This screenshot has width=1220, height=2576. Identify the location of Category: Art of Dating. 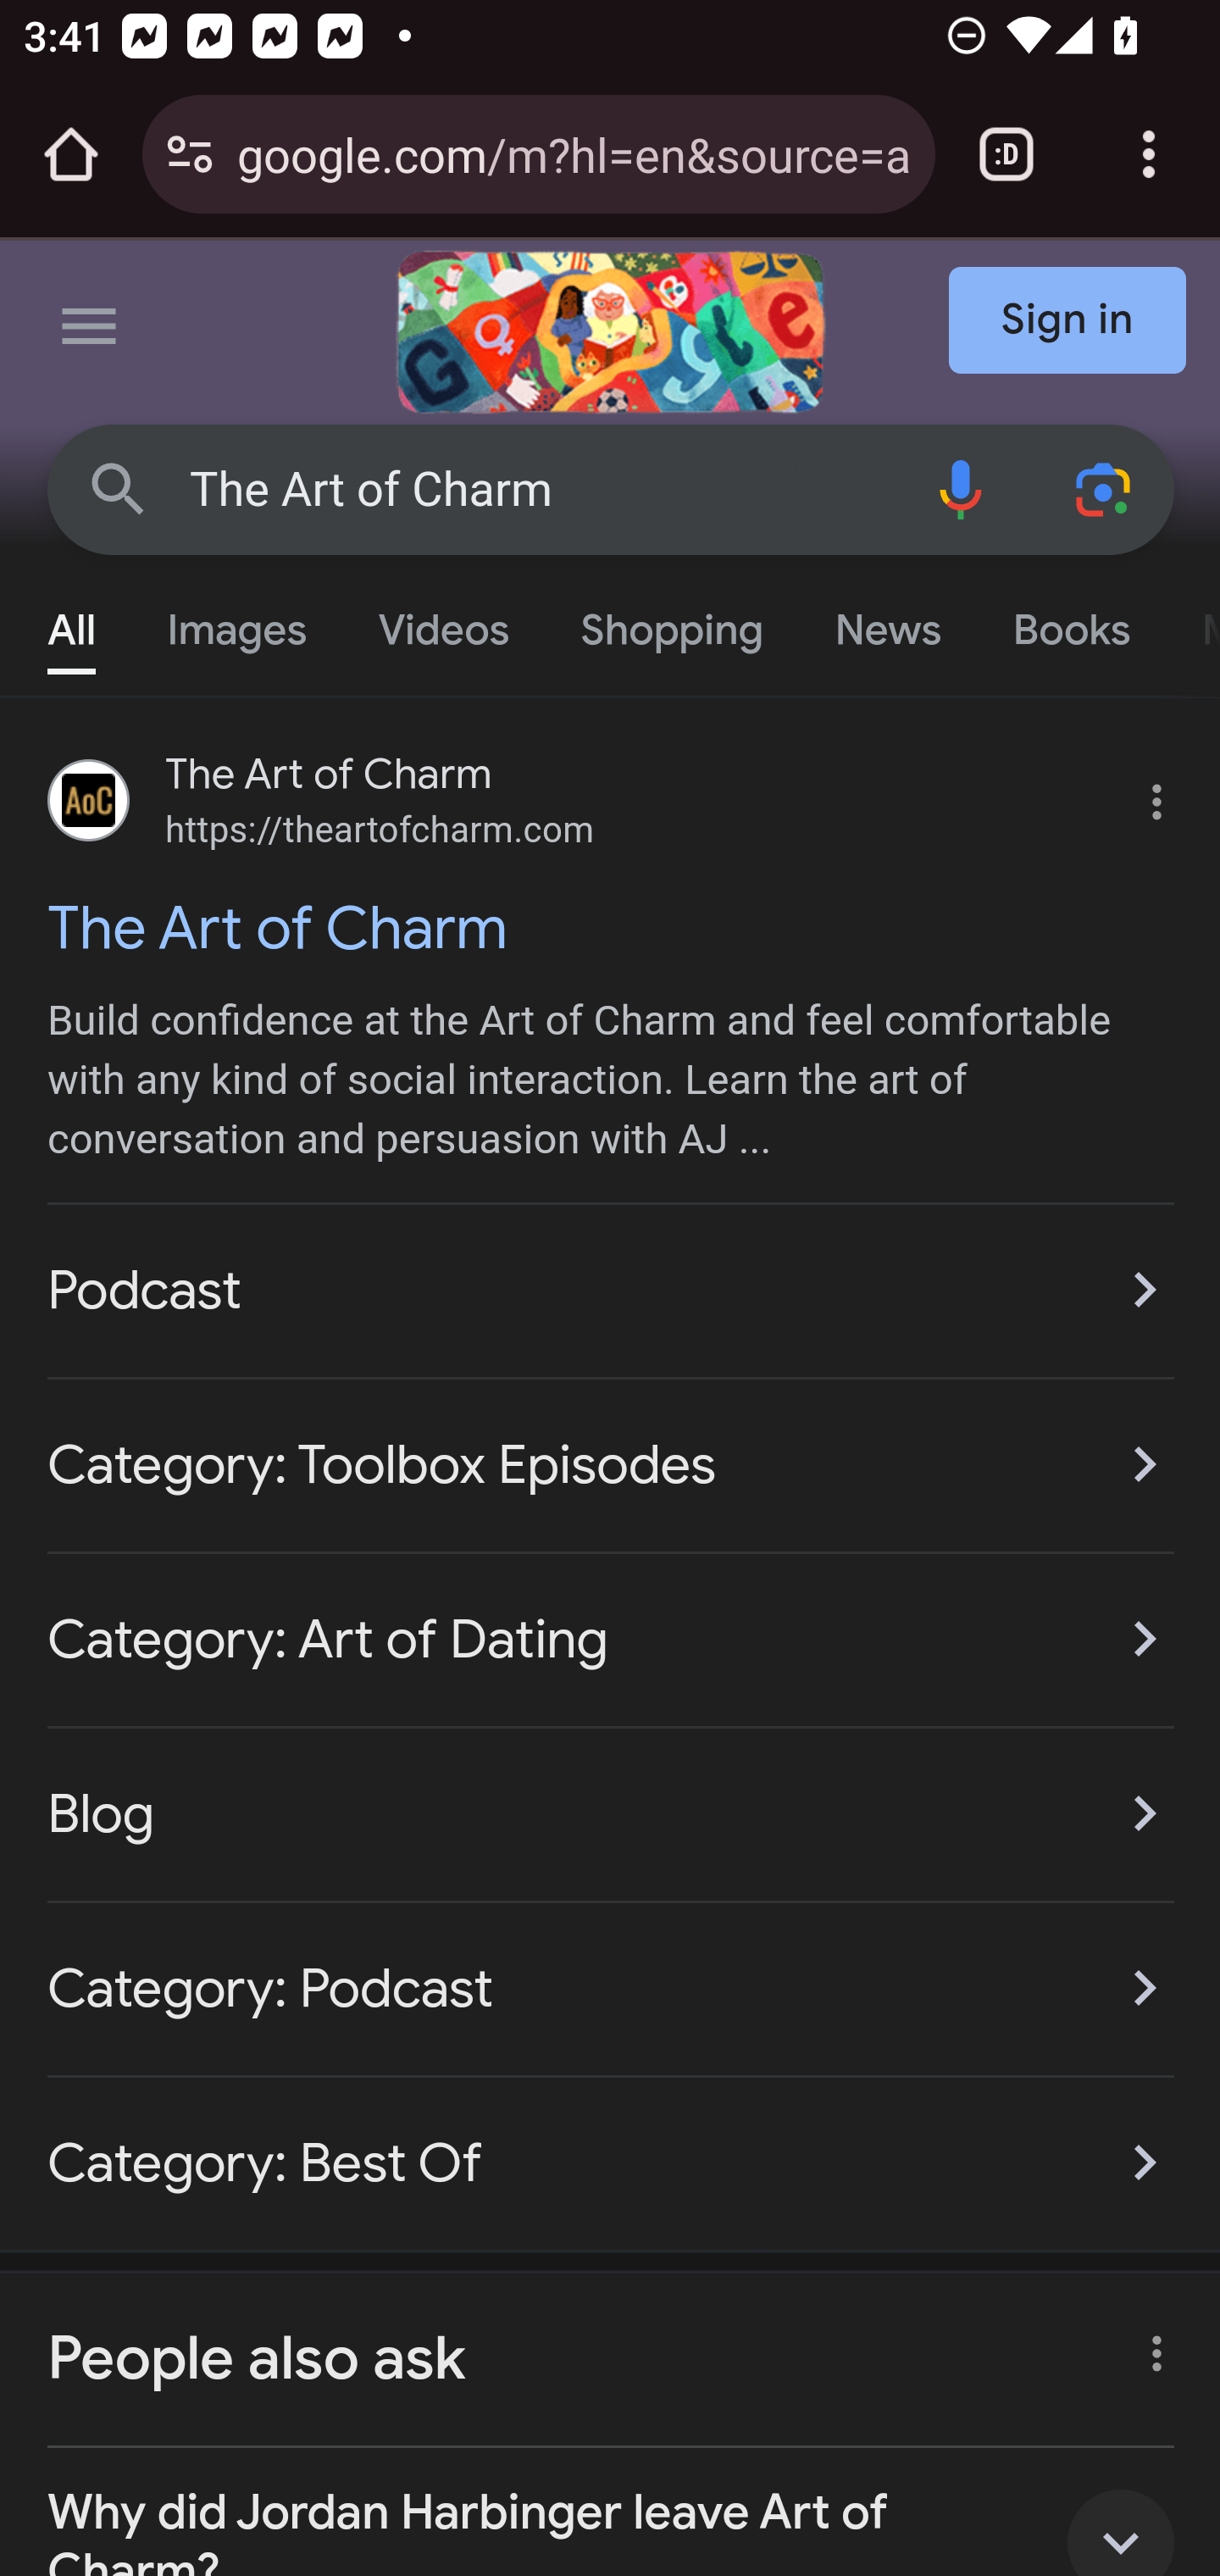
(612, 1639).